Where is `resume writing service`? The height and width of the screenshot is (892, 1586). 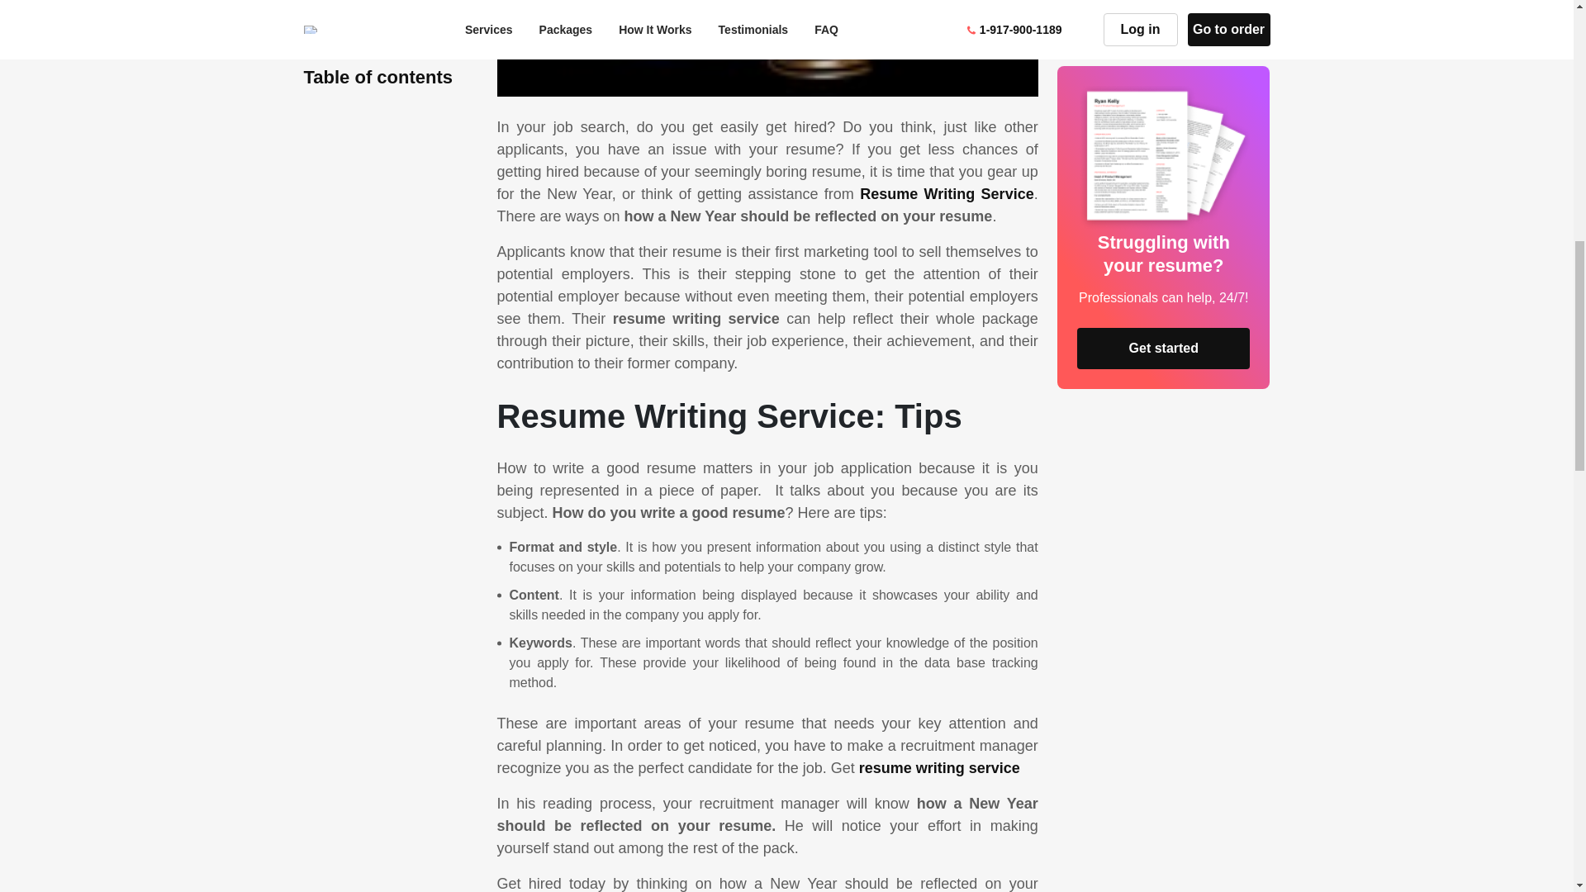
resume writing service is located at coordinates (939, 768).